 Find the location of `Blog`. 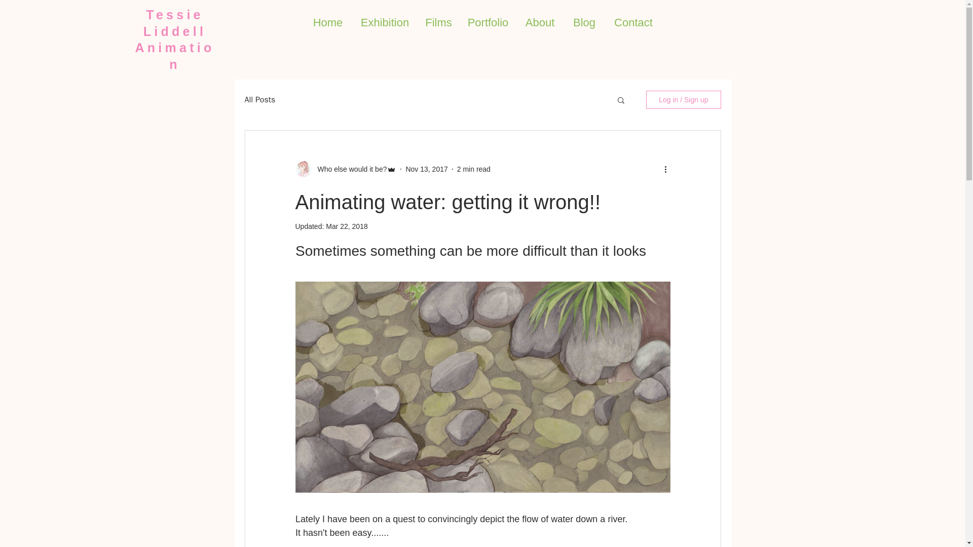

Blog is located at coordinates (584, 23).